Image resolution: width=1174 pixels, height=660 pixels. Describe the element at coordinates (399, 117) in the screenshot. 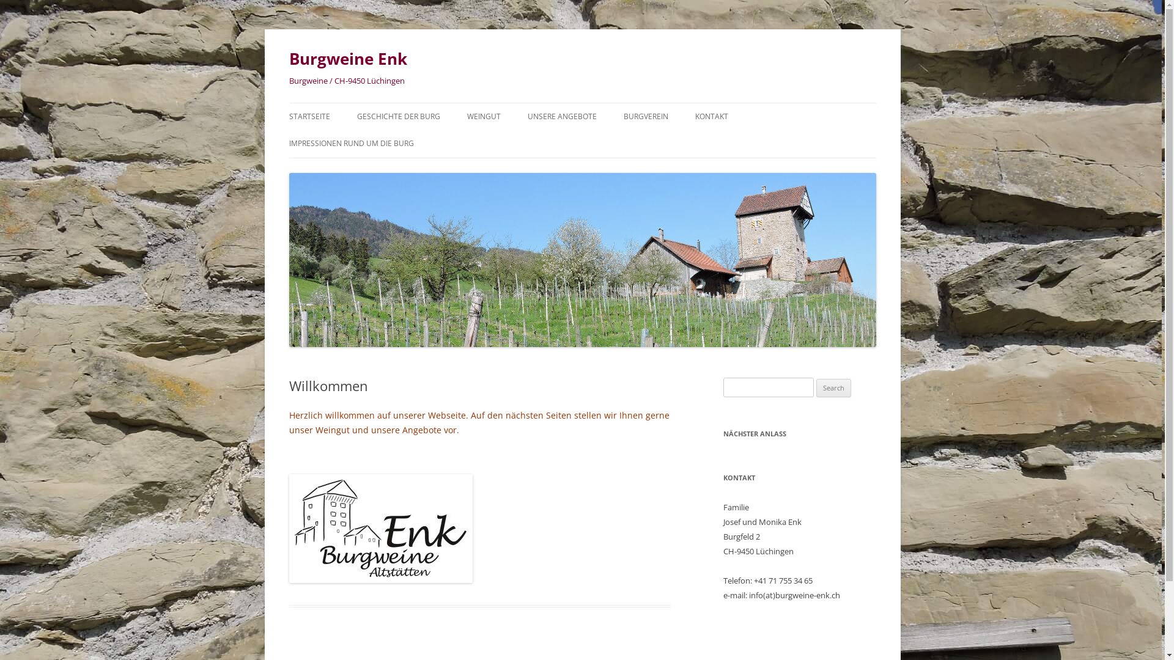

I see `GESCHICHTE DER BURG` at that location.